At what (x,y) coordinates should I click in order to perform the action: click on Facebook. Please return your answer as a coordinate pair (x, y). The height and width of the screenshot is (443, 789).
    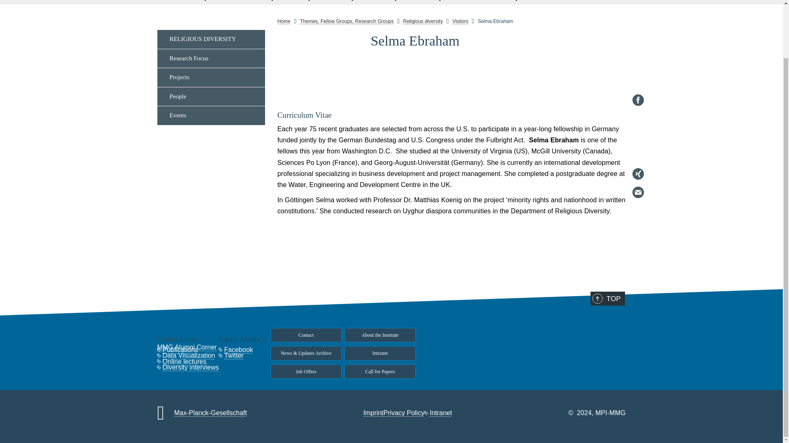
    Looking at the image, I should click on (638, 39).